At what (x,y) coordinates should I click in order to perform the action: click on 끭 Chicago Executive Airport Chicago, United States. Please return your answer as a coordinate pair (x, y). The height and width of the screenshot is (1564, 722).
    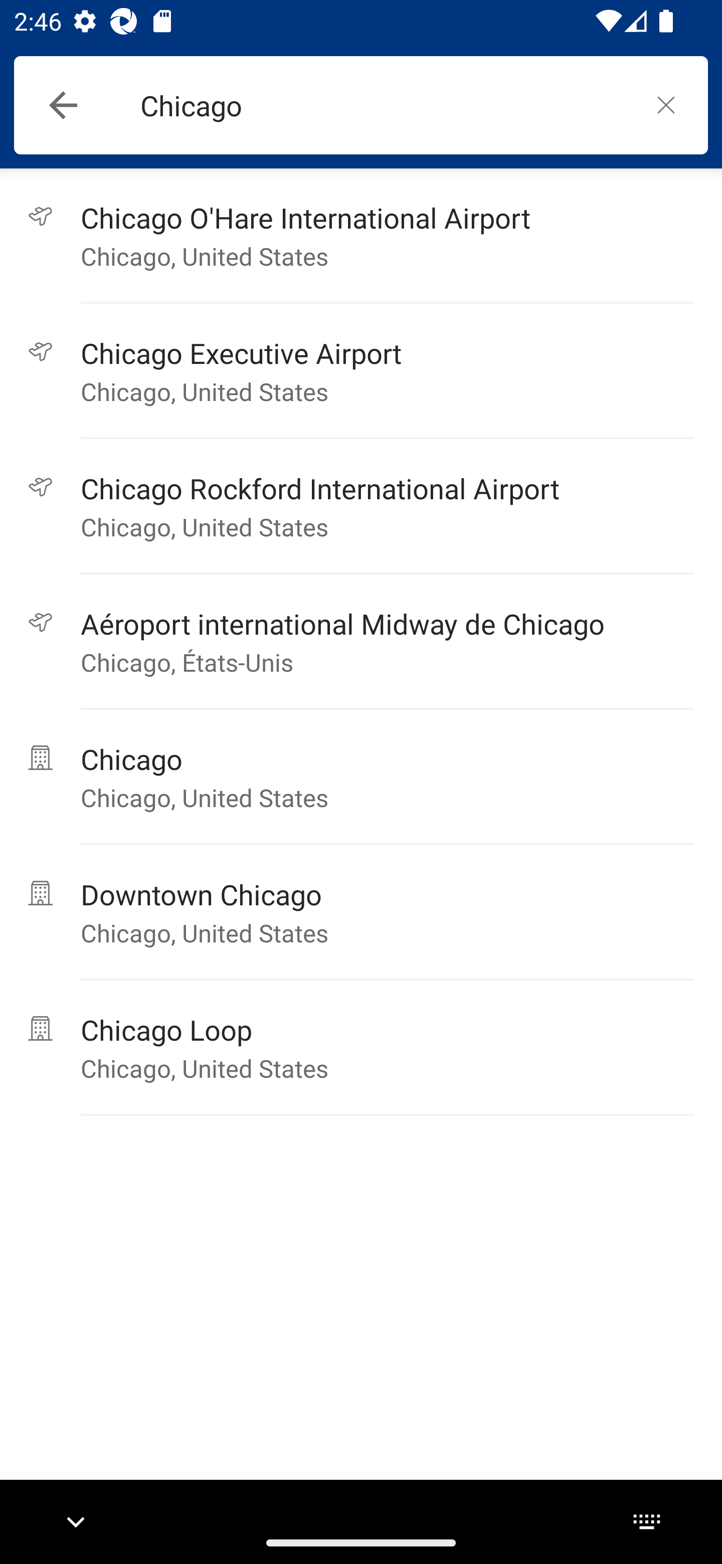
    Looking at the image, I should click on (361, 371).